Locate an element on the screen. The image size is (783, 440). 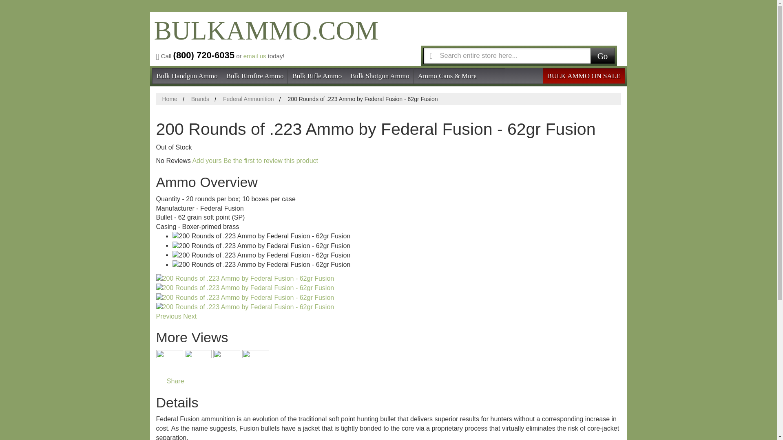
Bulk Handgun Ammo is located at coordinates (187, 75).